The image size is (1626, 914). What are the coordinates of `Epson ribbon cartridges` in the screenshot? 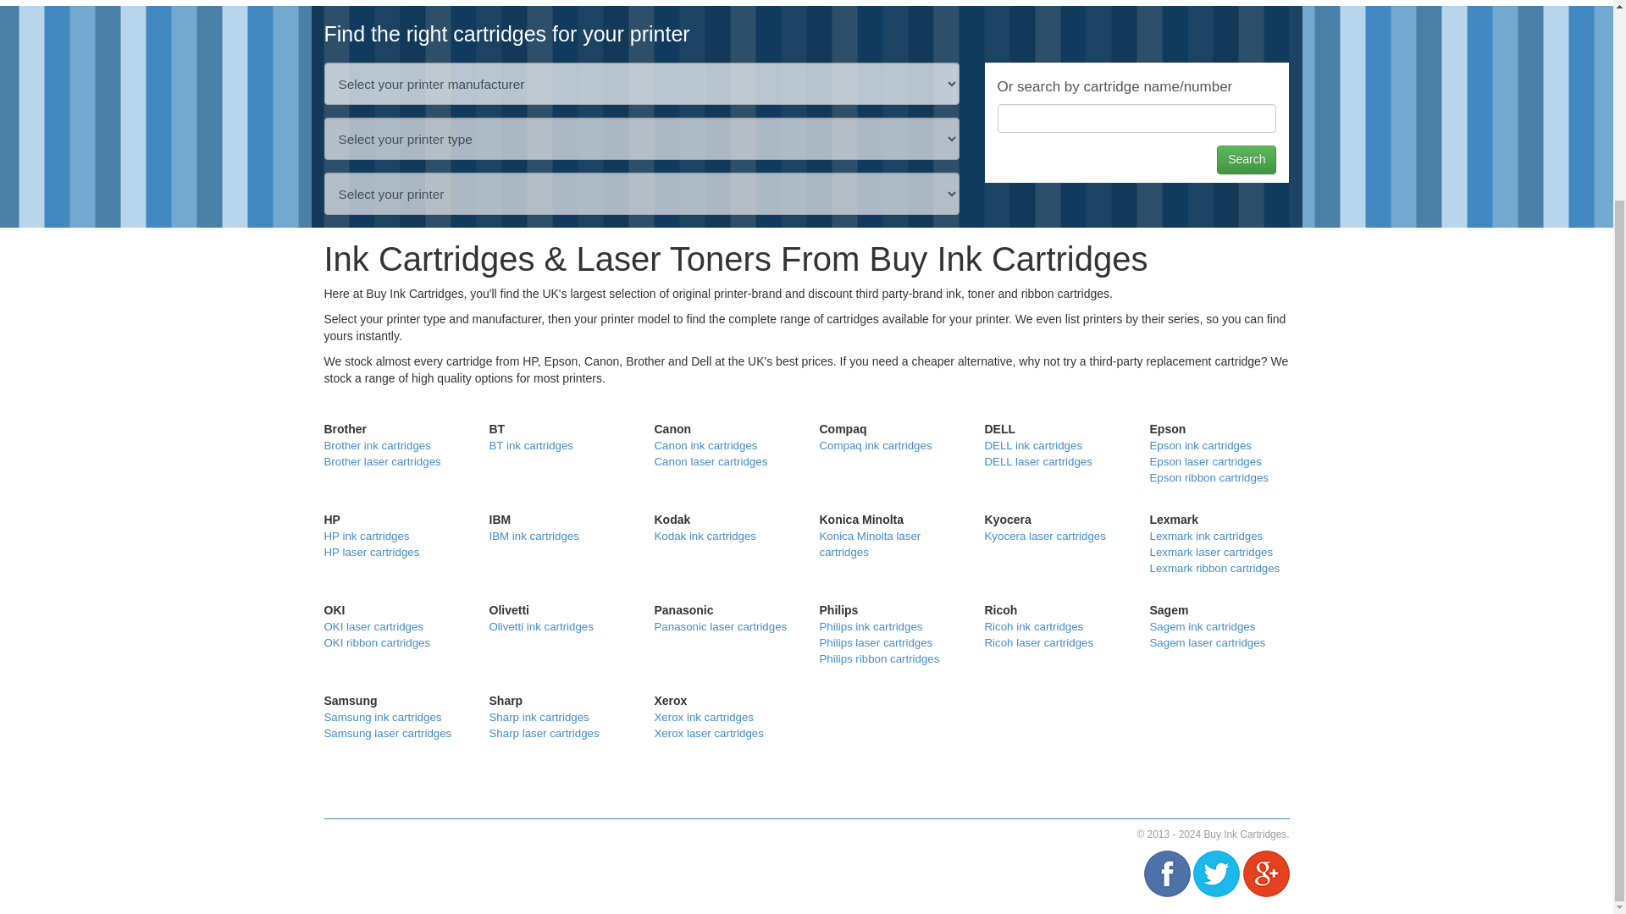 It's located at (1208, 477).